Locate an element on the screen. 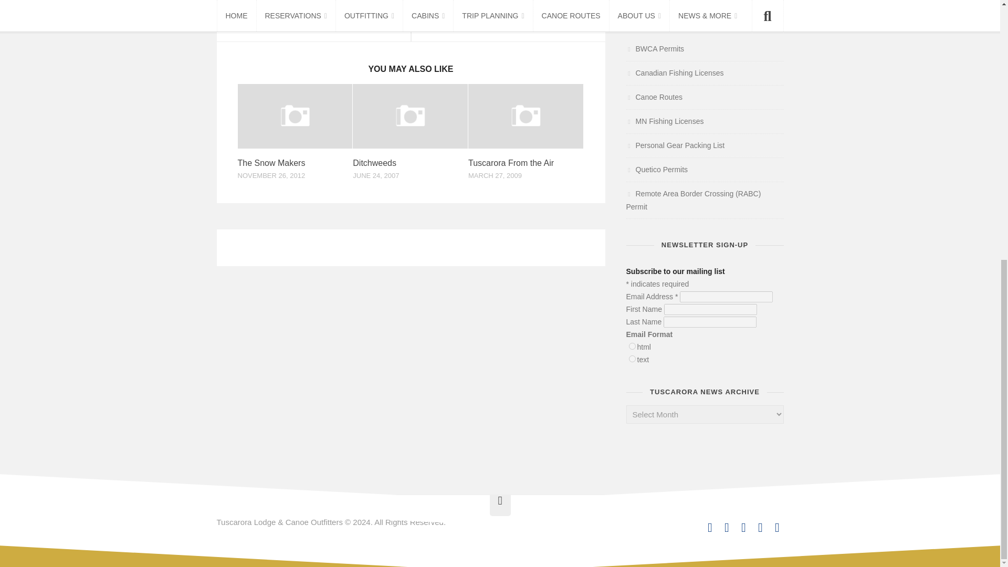 The height and width of the screenshot is (567, 1008). Purchase you fishing licenses for Canada  here is located at coordinates (675, 72).